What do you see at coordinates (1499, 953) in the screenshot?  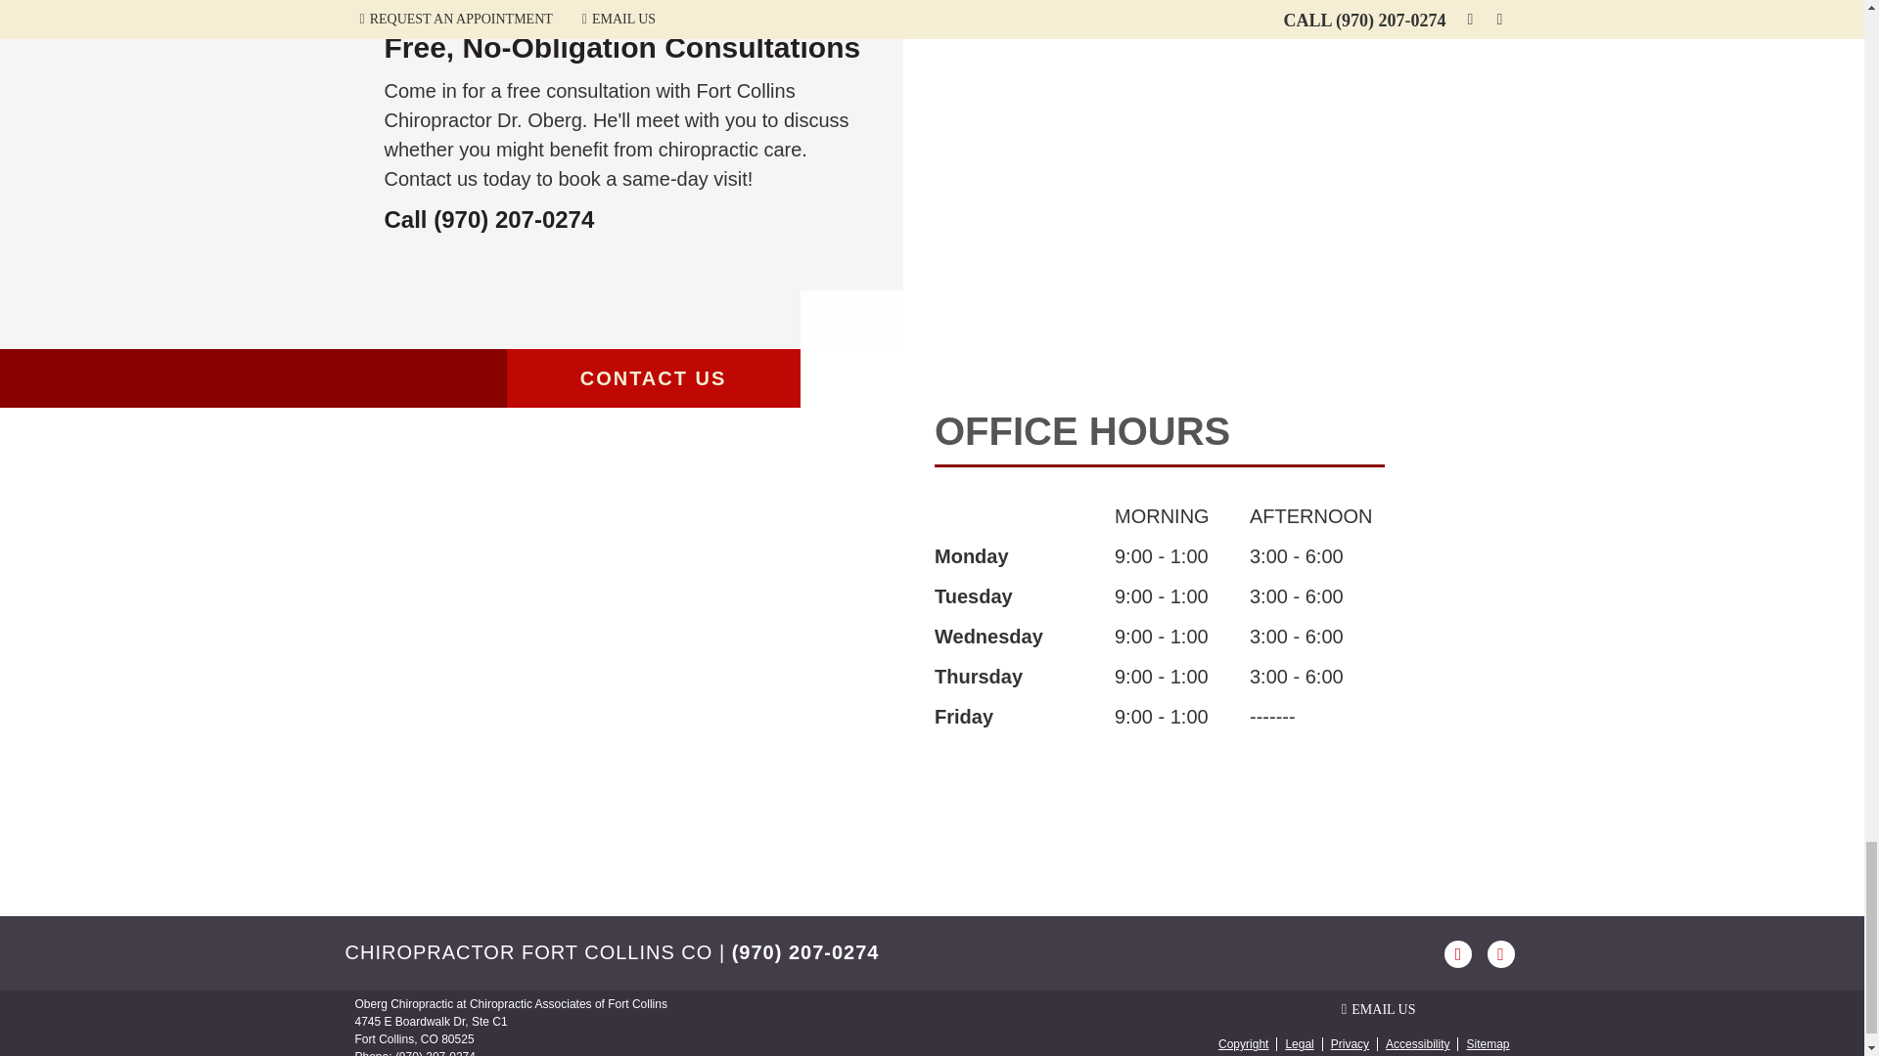 I see `google icon link` at bounding box center [1499, 953].